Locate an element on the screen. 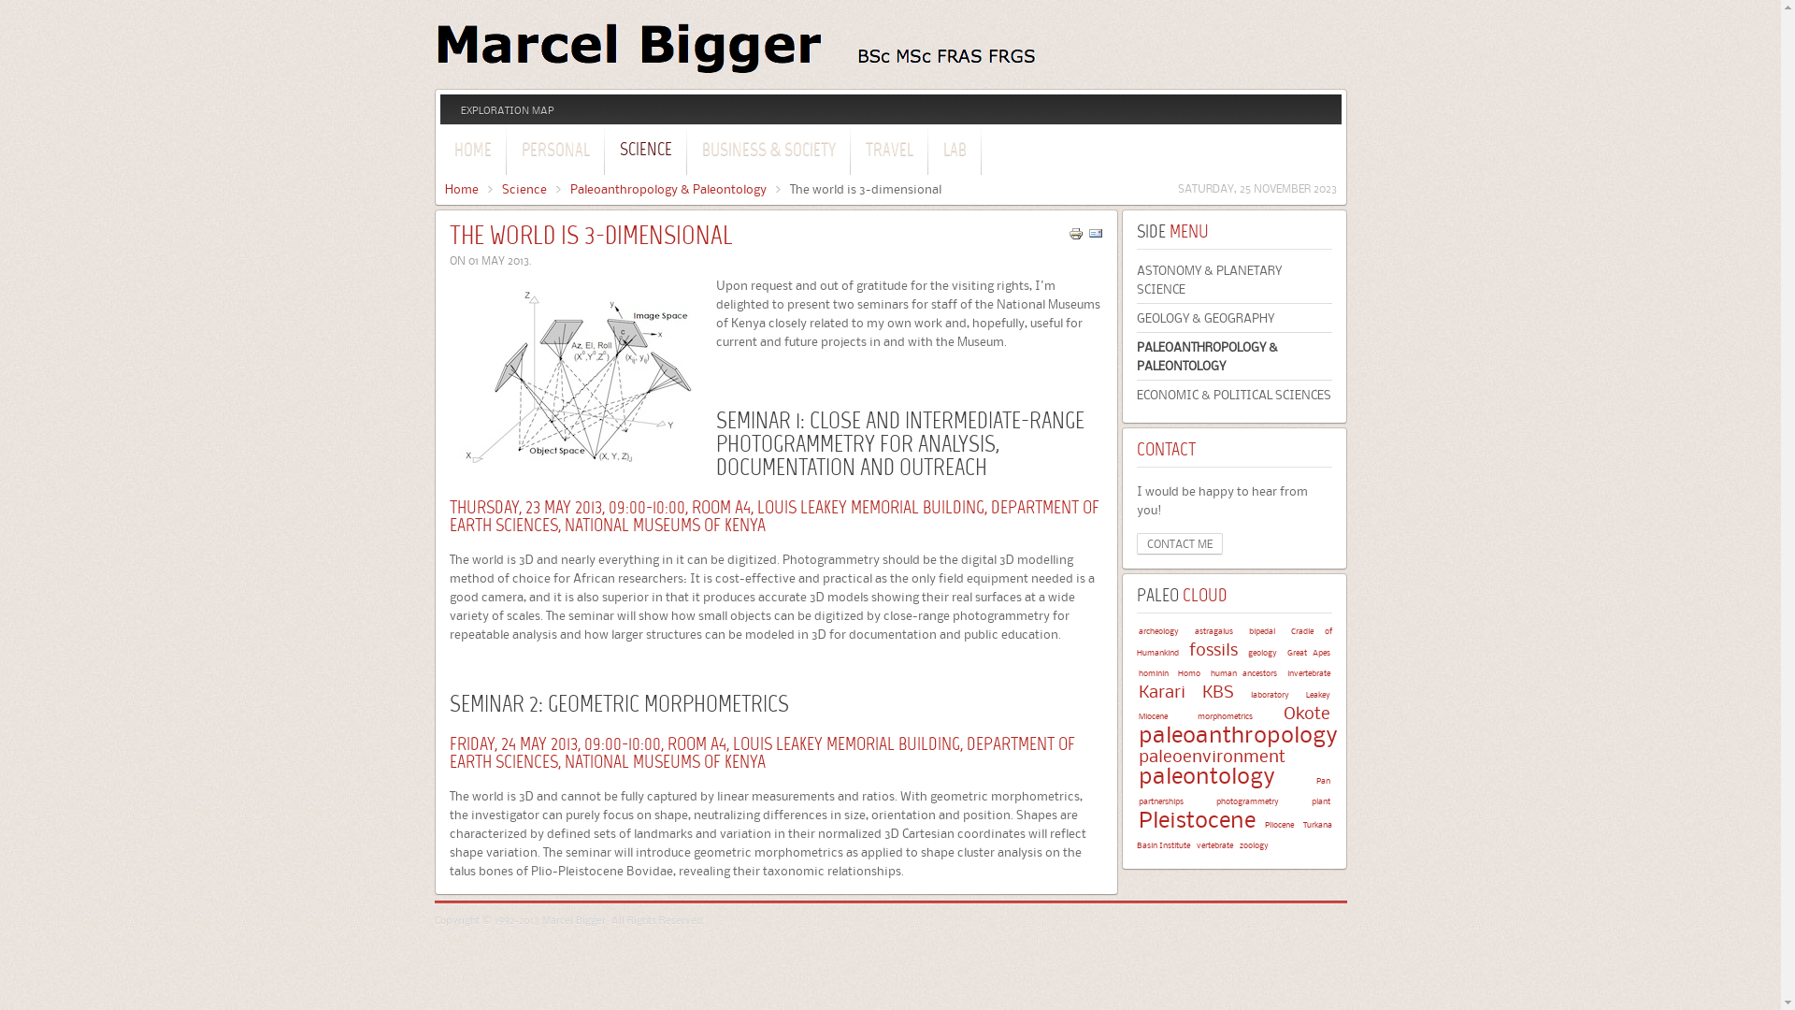  KBS is located at coordinates (1218, 692).